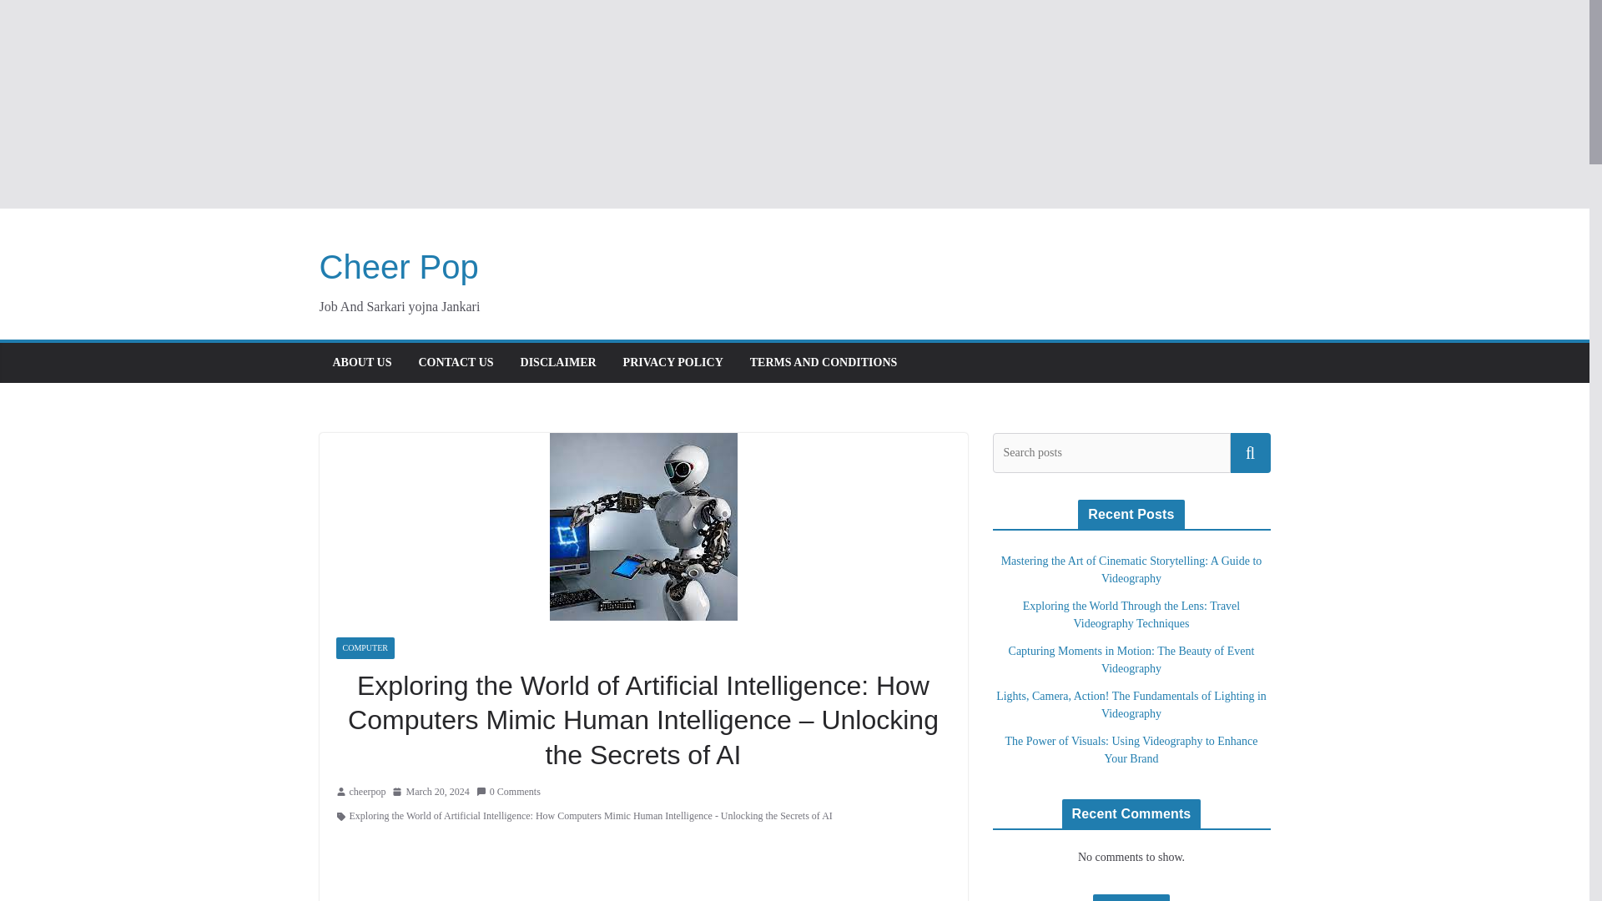  What do you see at coordinates (367, 793) in the screenshot?
I see `cheerpop` at bounding box center [367, 793].